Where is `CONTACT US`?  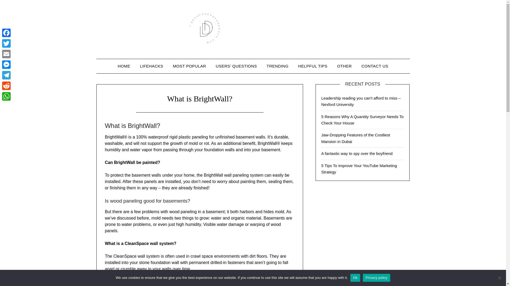 CONTACT US is located at coordinates (375, 66).